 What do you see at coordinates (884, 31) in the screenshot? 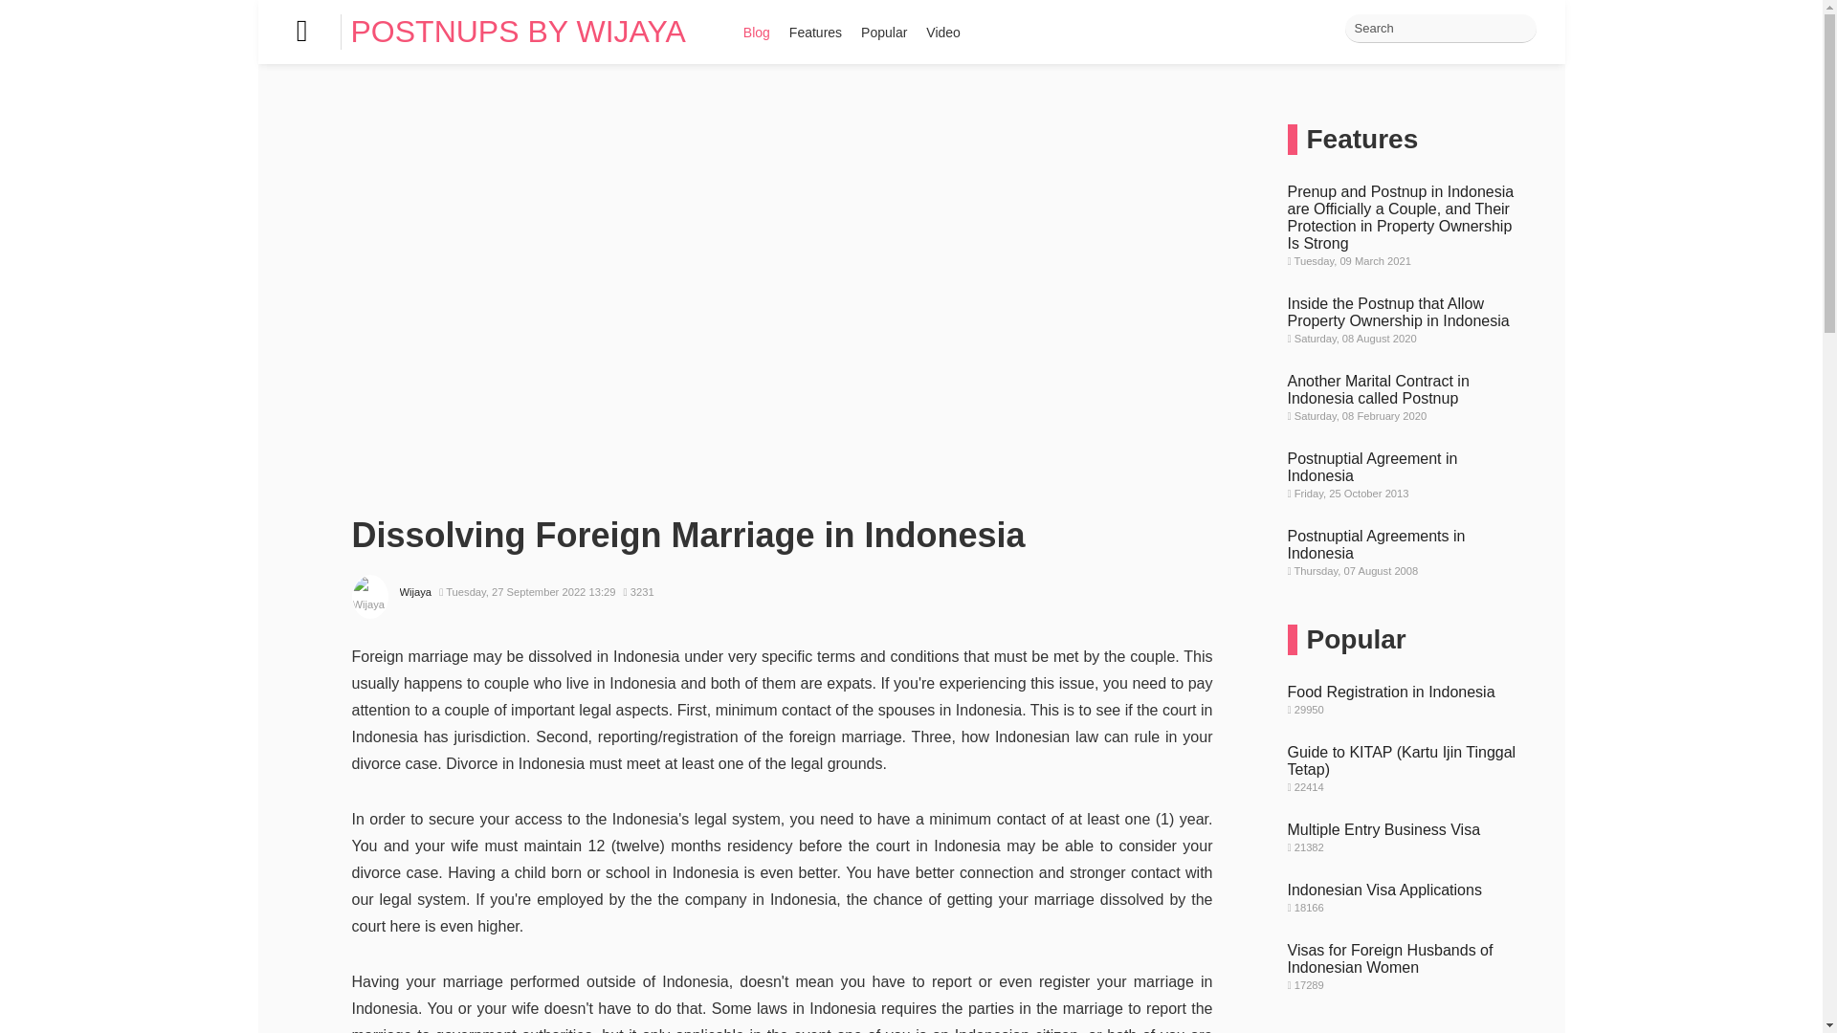
I see `Popular` at bounding box center [884, 31].